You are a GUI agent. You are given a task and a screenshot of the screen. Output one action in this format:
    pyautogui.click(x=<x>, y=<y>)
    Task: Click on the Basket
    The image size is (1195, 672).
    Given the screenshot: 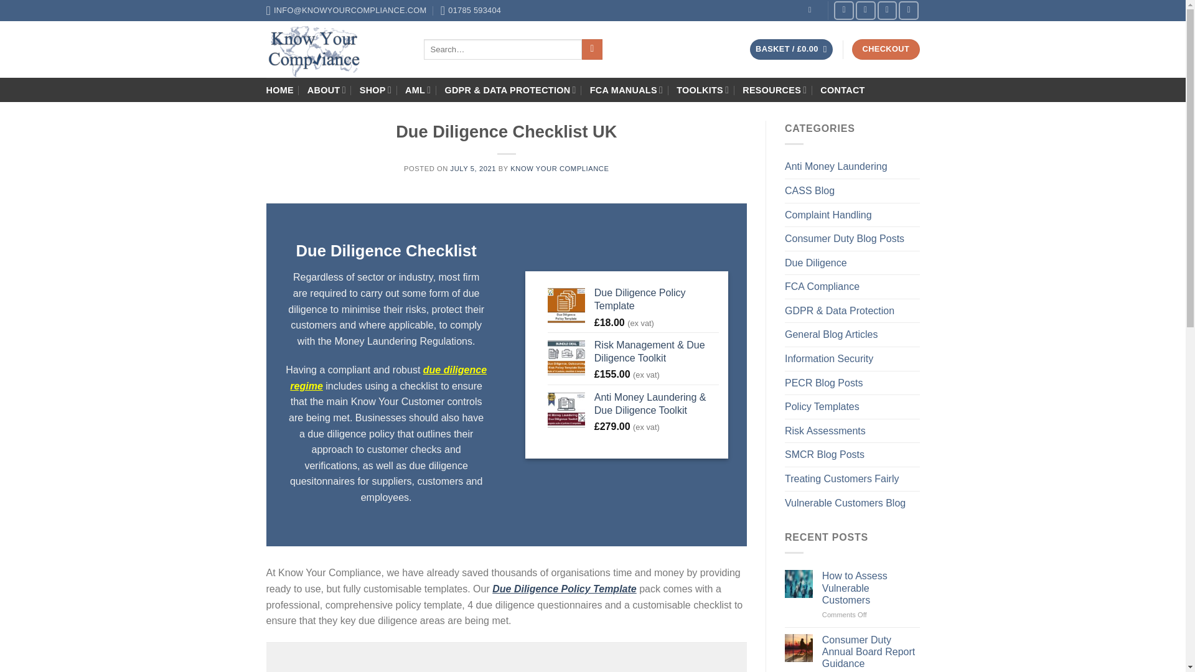 What is the action you would take?
    pyautogui.click(x=792, y=49)
    